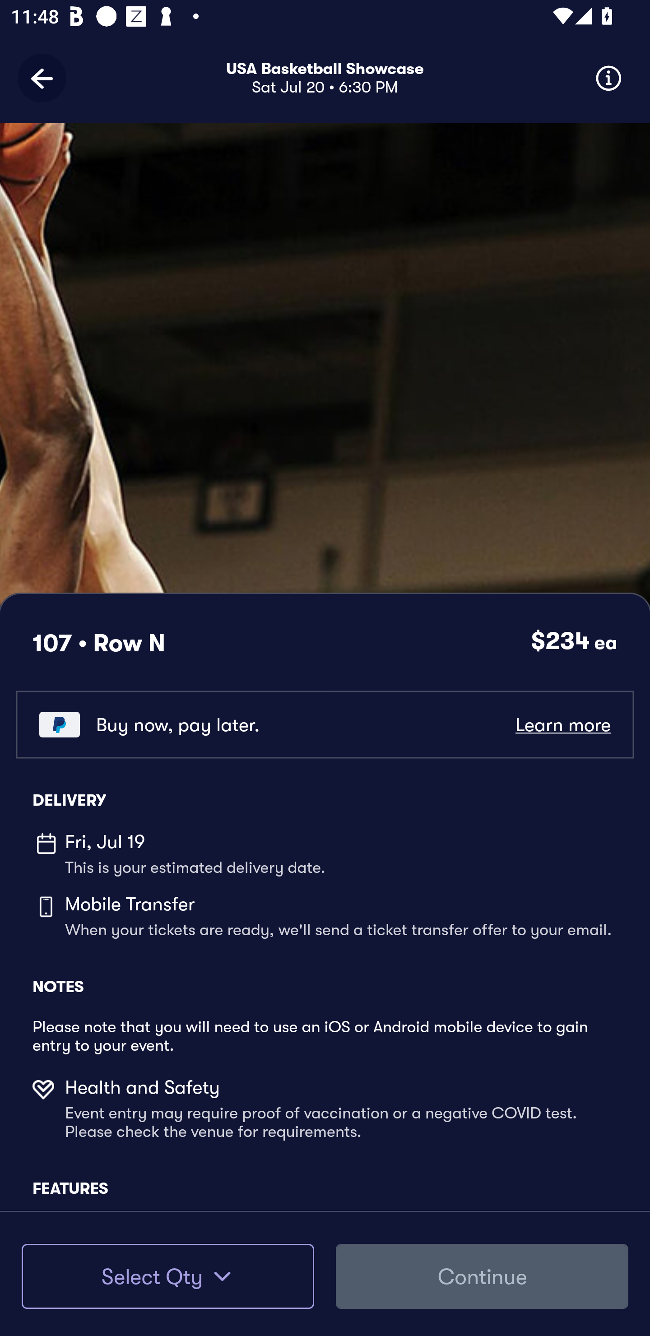 The image size is (650, 1336). What do you see at coordinates (482, 1276) in the screenshot?
I see `Continue` at bounding box center [482, 1276].